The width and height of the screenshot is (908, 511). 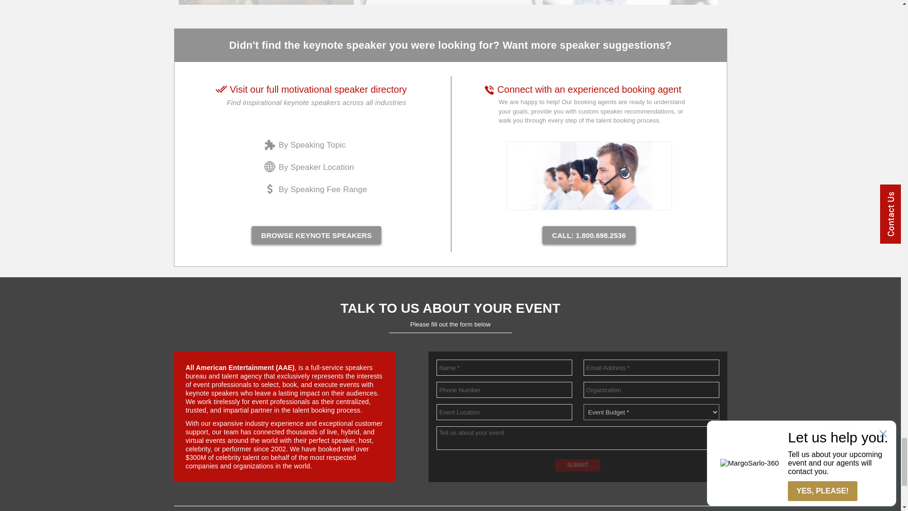 What do you see at coordinates (577, 465) in the screenshot?
I see `SUBMIT` at bounding box center [577, 465].